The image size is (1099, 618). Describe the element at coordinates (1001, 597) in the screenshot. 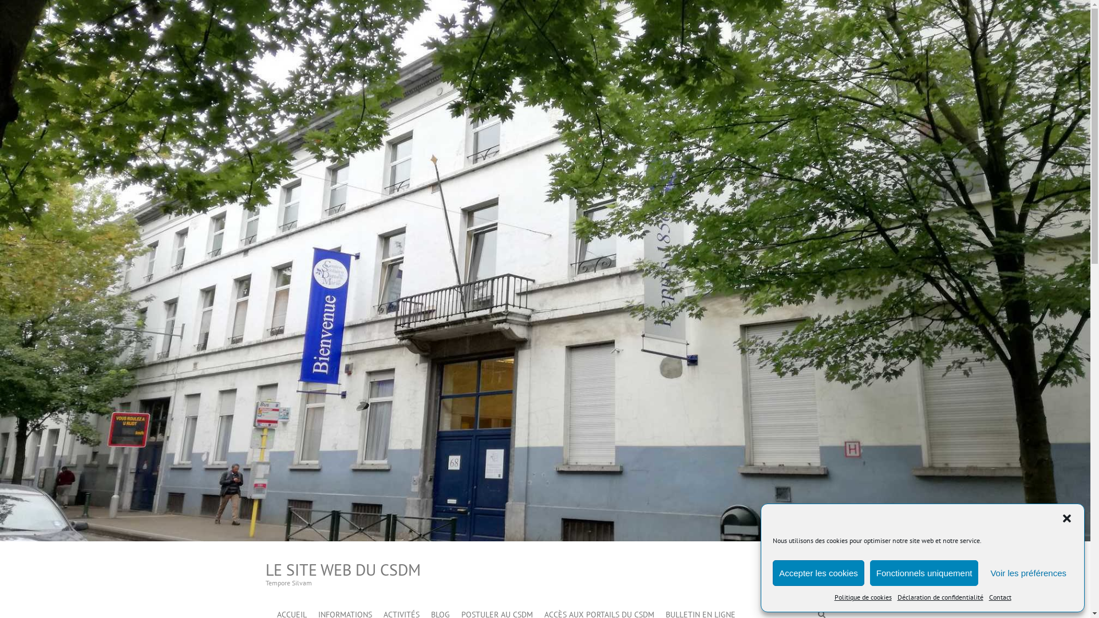

I see `Contact` at that location.